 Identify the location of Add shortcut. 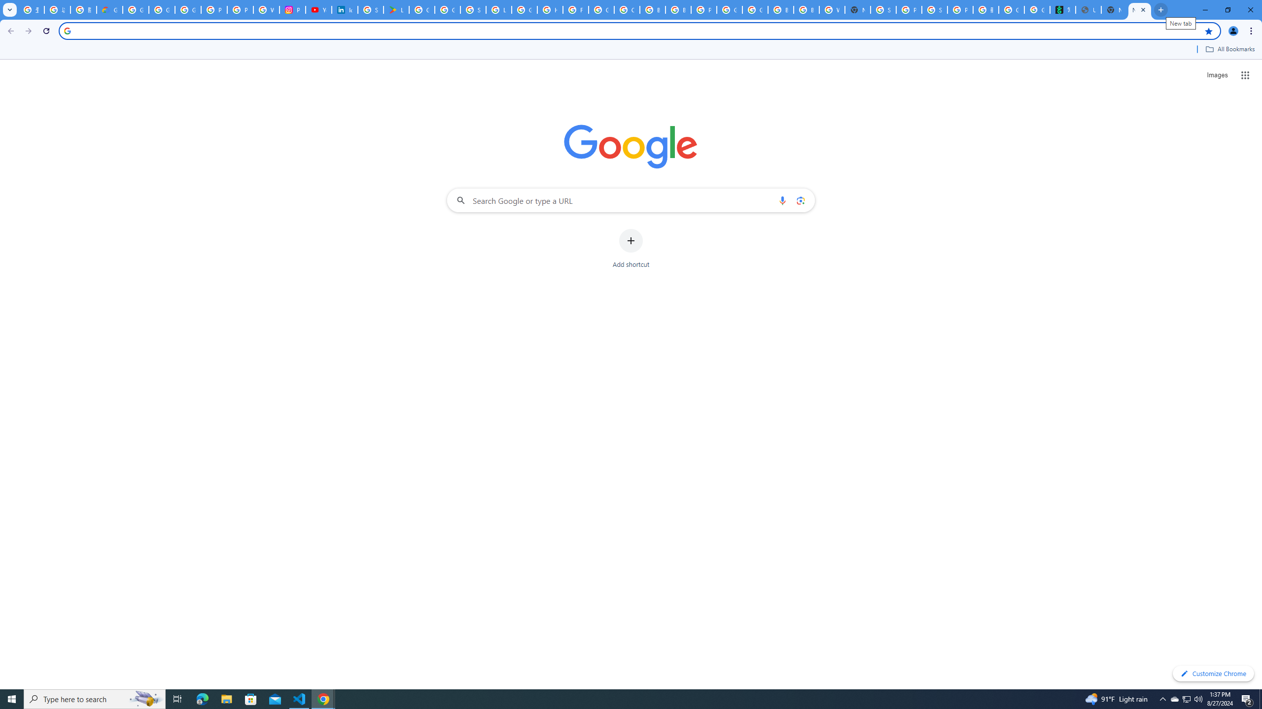
(631, 249).